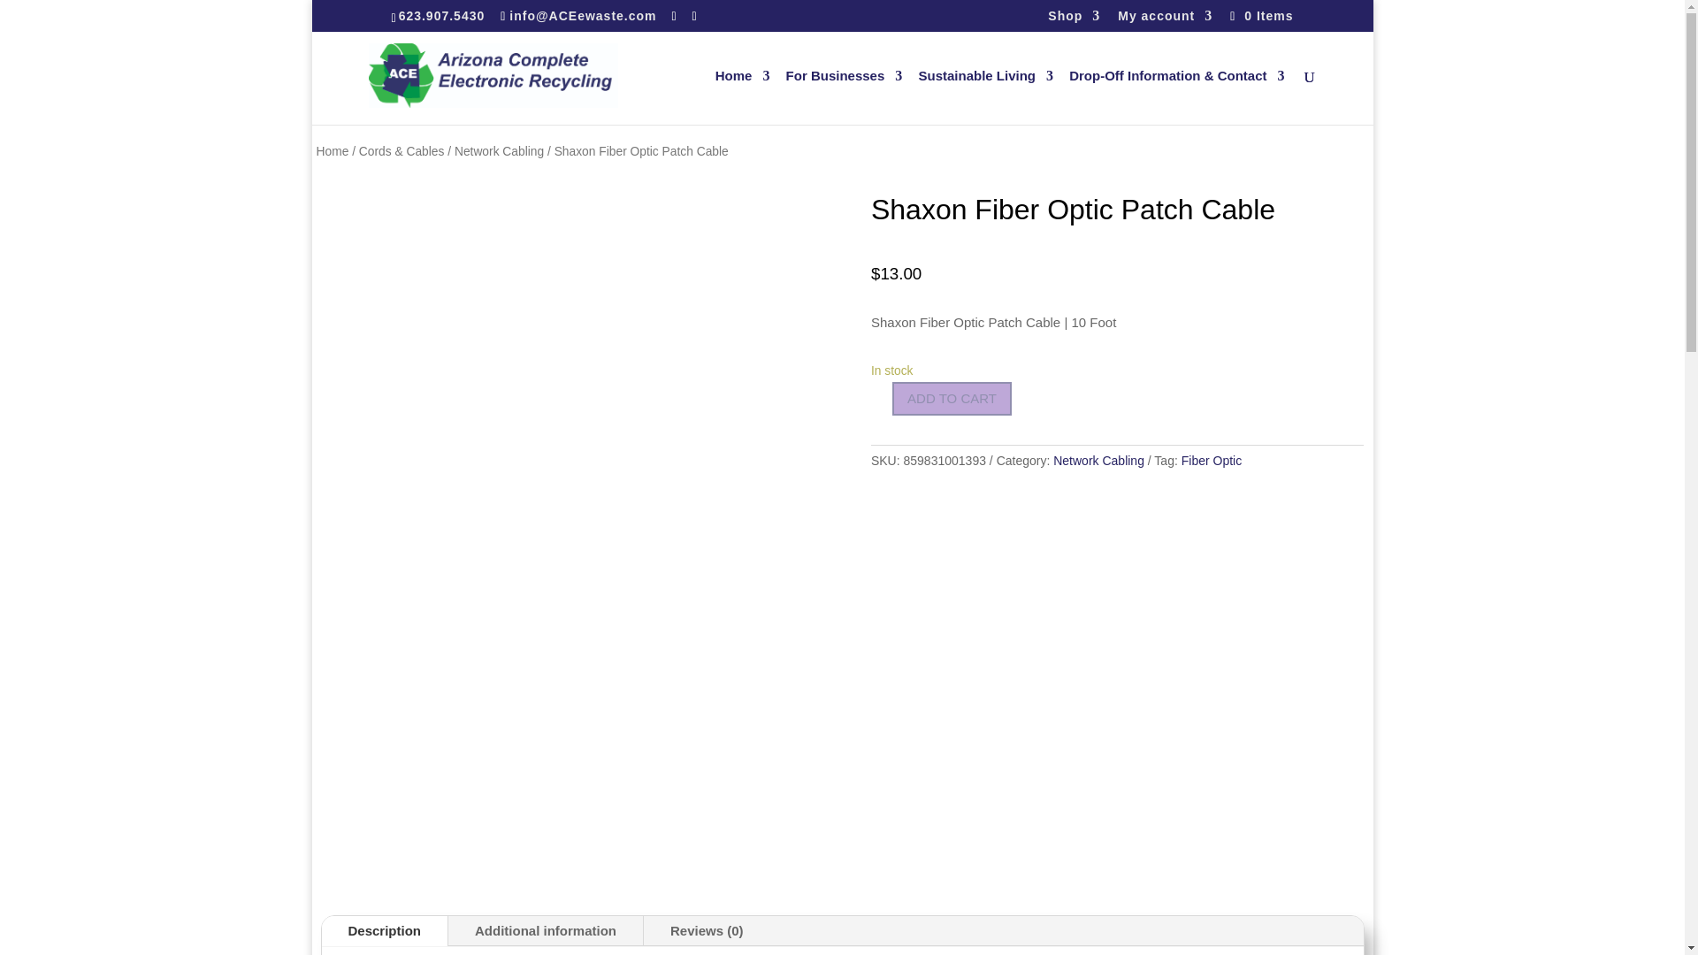 The height and width of the screenshot is (955, 1698). Describe the element at coordinates (499, 152) in the screenshot. I see `Network Cabling` at that location.